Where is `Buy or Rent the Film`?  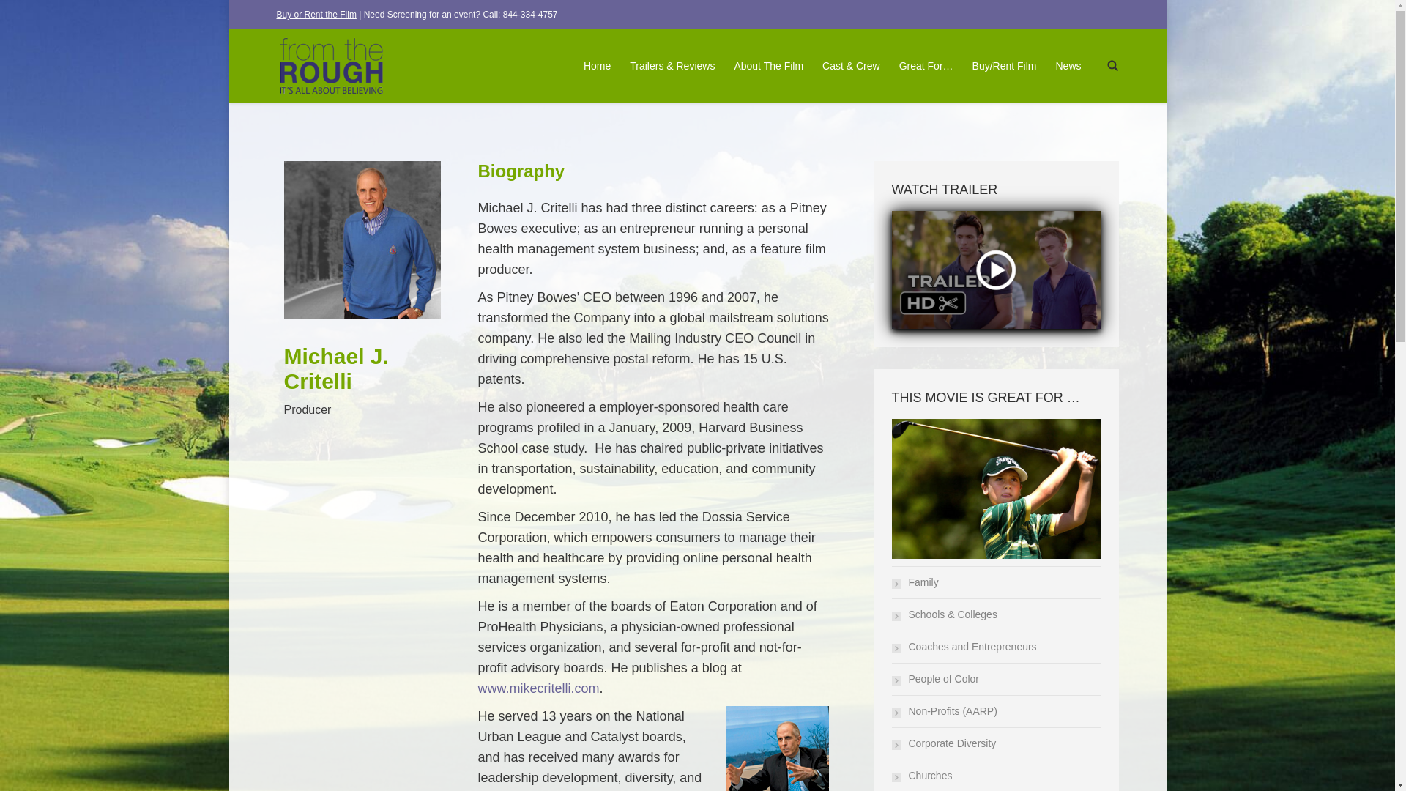
Buy or Rent the Film is located at coordinates (316, 15).